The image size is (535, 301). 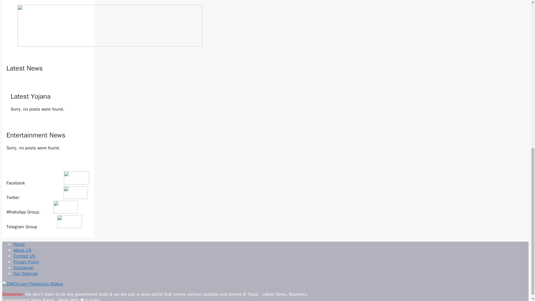 I want to click on Disclaimer, so click(x=23, y=268).